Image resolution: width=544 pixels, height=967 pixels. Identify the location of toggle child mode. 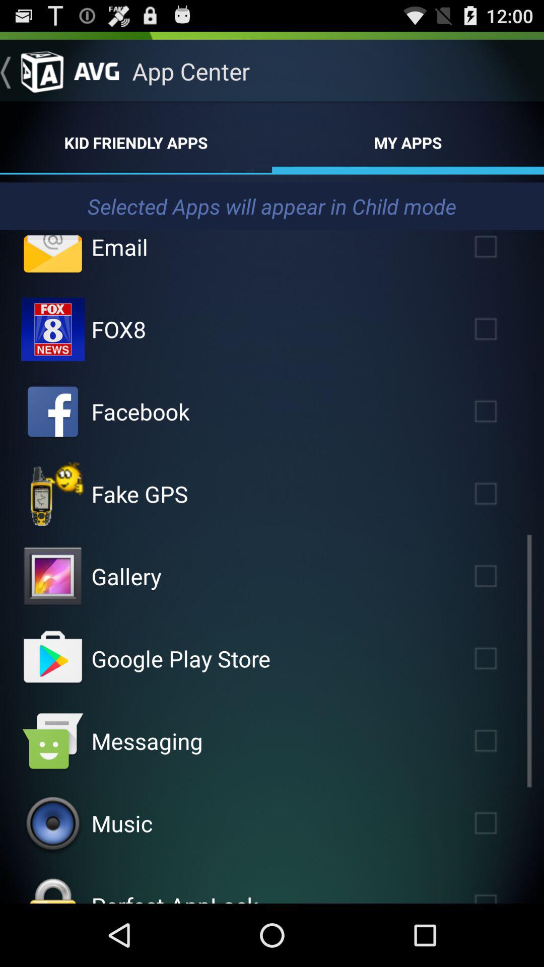
(500, 740).